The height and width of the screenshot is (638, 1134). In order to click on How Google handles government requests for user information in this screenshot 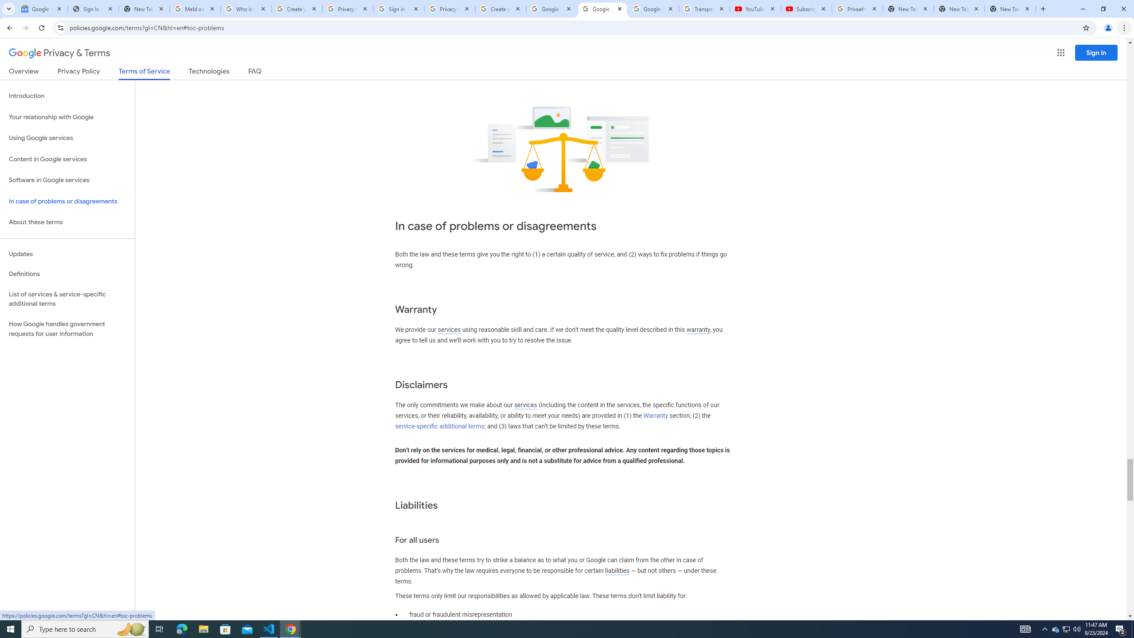, I will do `click(67, 329)`.